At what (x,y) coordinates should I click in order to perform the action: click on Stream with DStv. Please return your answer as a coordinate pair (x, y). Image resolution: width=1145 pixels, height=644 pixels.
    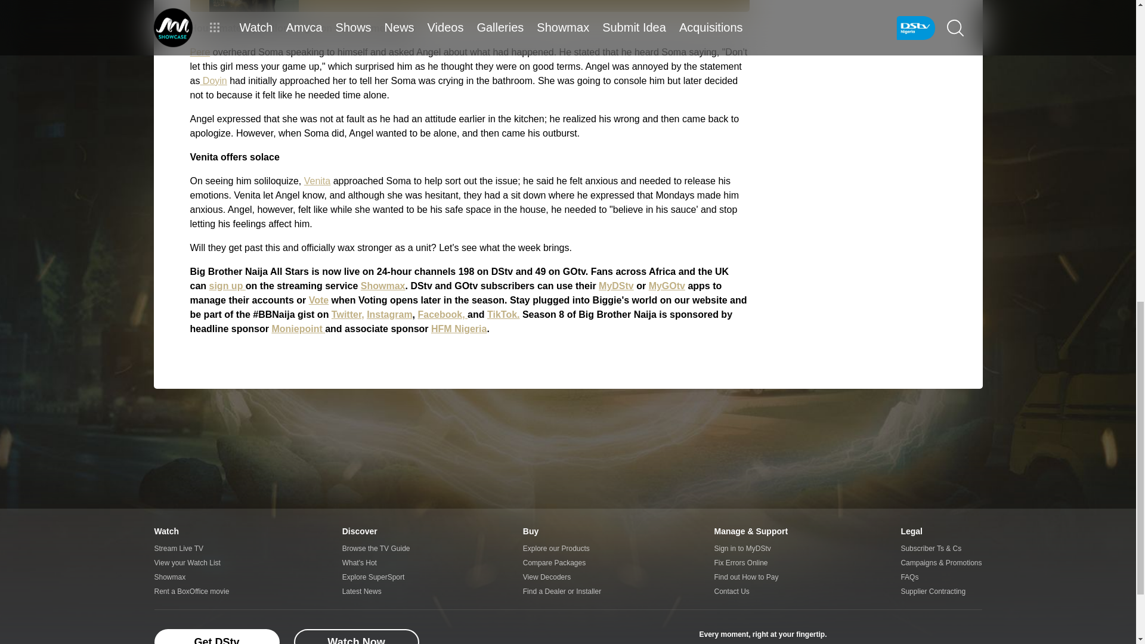
    Looking at the image, I should click on (850, 636).